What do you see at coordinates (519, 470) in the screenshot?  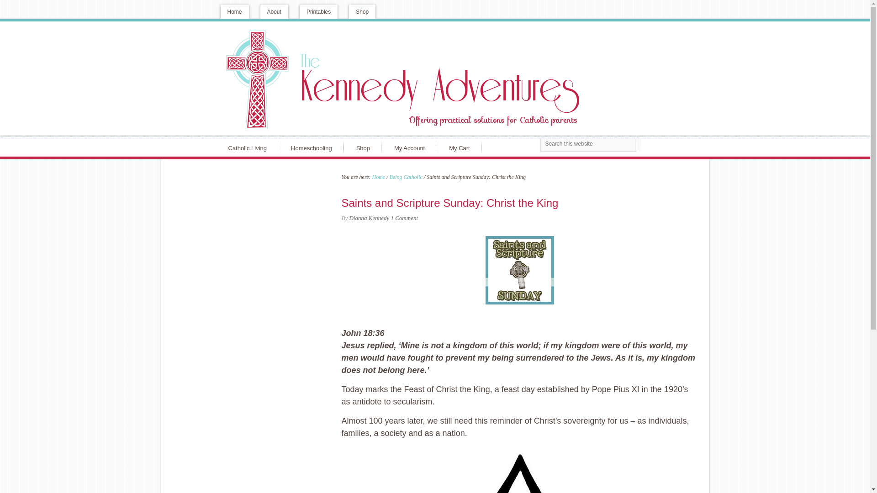 I see `Alpha and omega` at bounding box center [519, 470].